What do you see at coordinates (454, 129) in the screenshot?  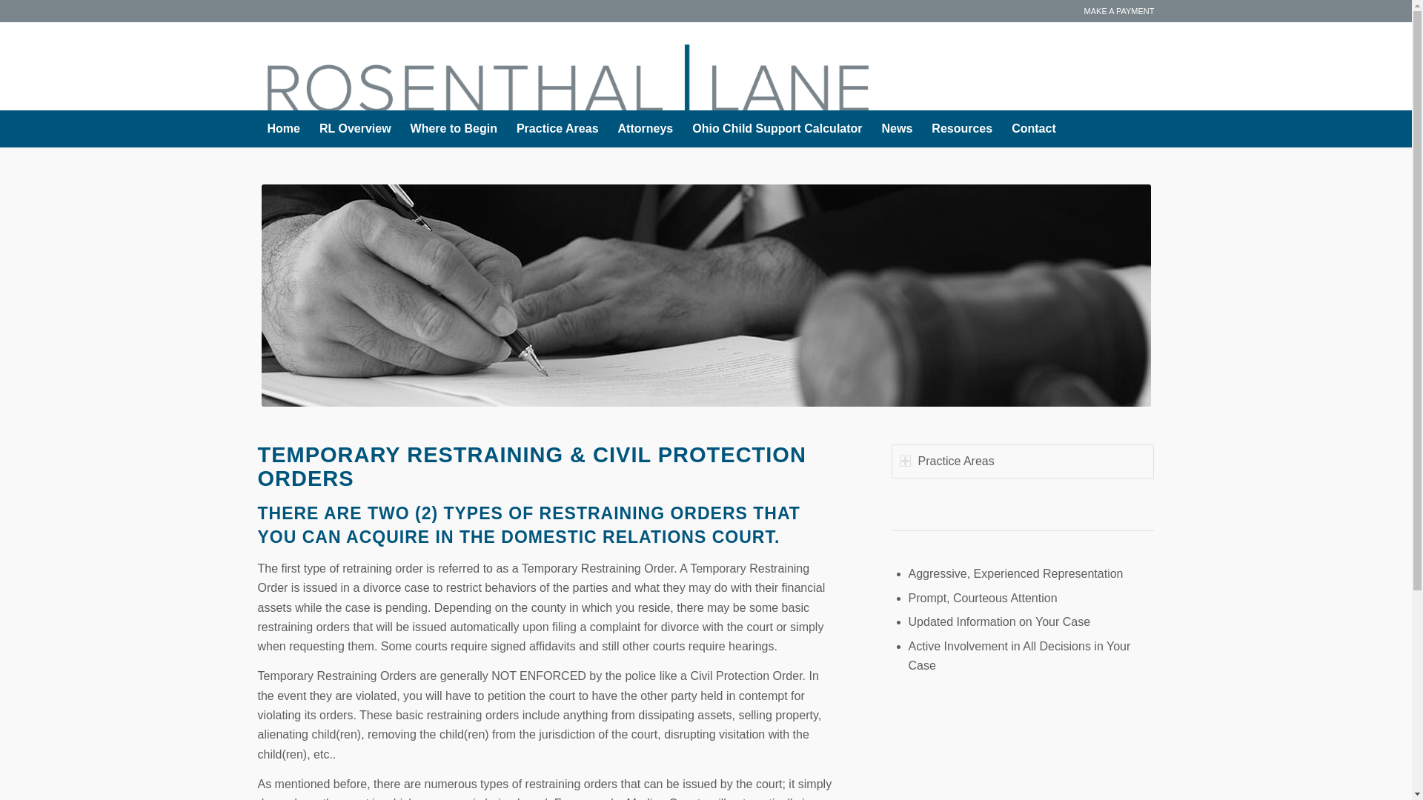 I see `Where to Begin` at bounding box center [454, 129].